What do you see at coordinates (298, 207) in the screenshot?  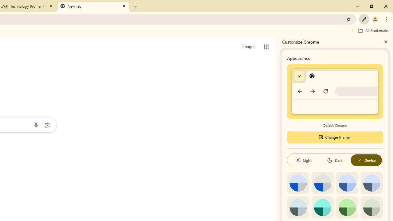 I see `Grey` at bounding box center [298, 207].